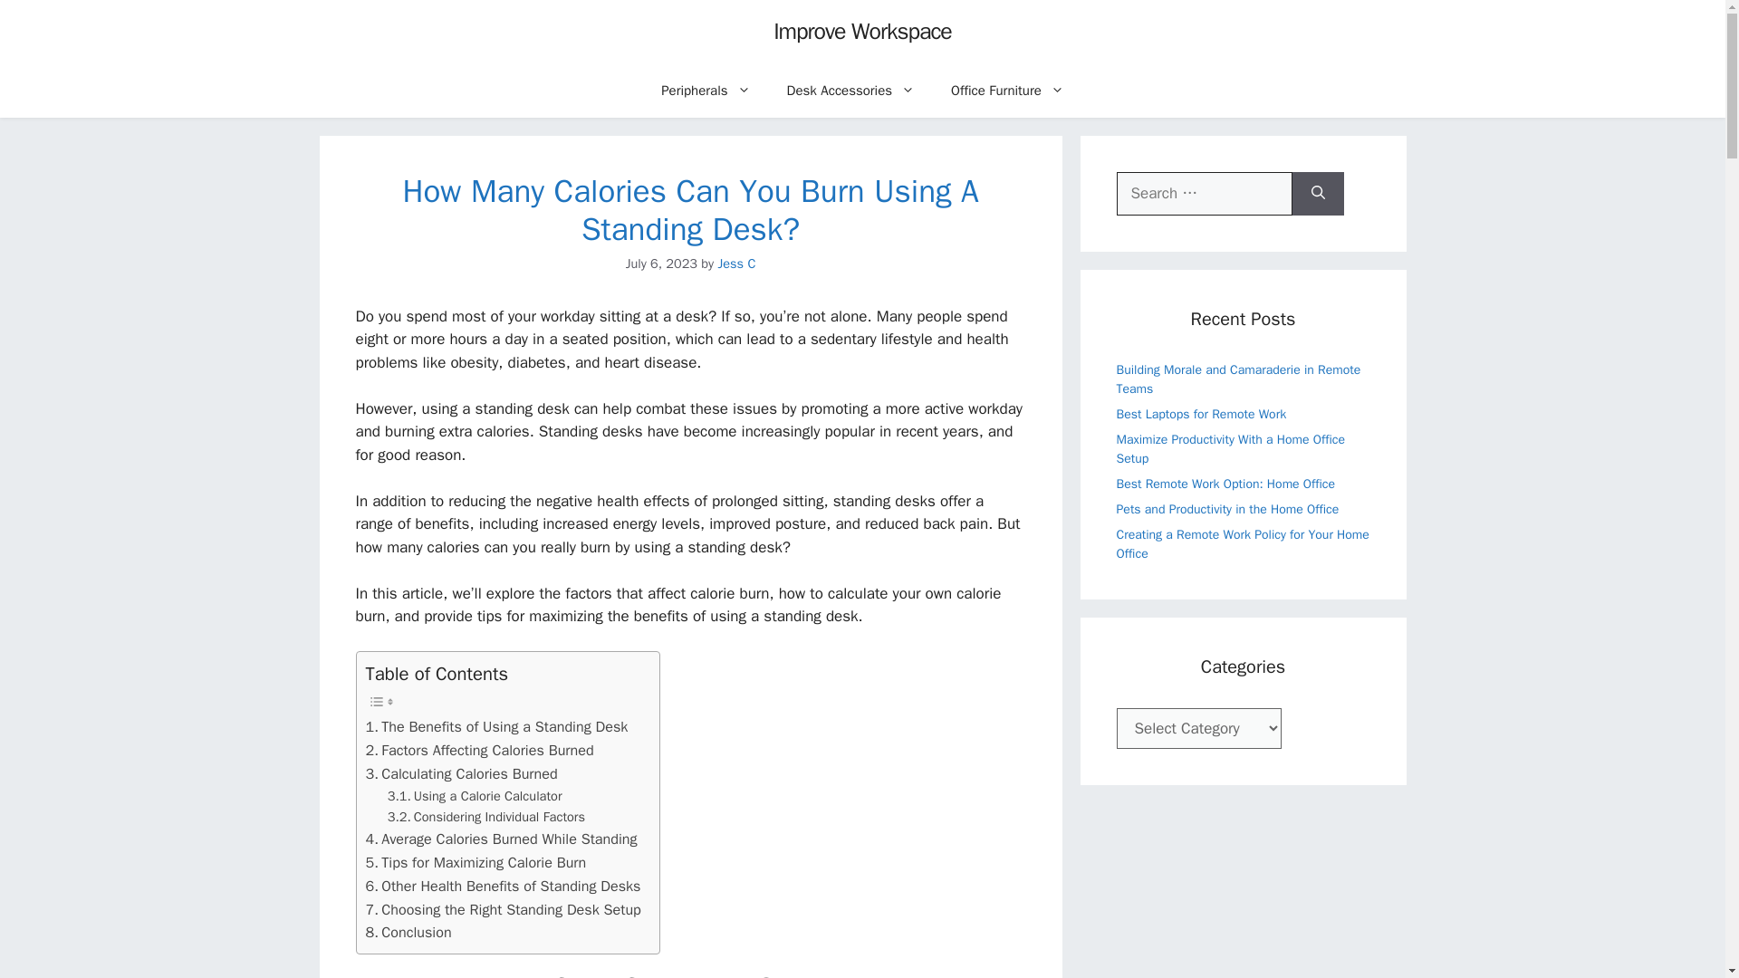 Image resolution: width=1739 pixels, height=978 pixels. I want to click on Pets and Productivity in the Home Office, so click(1227, 509).